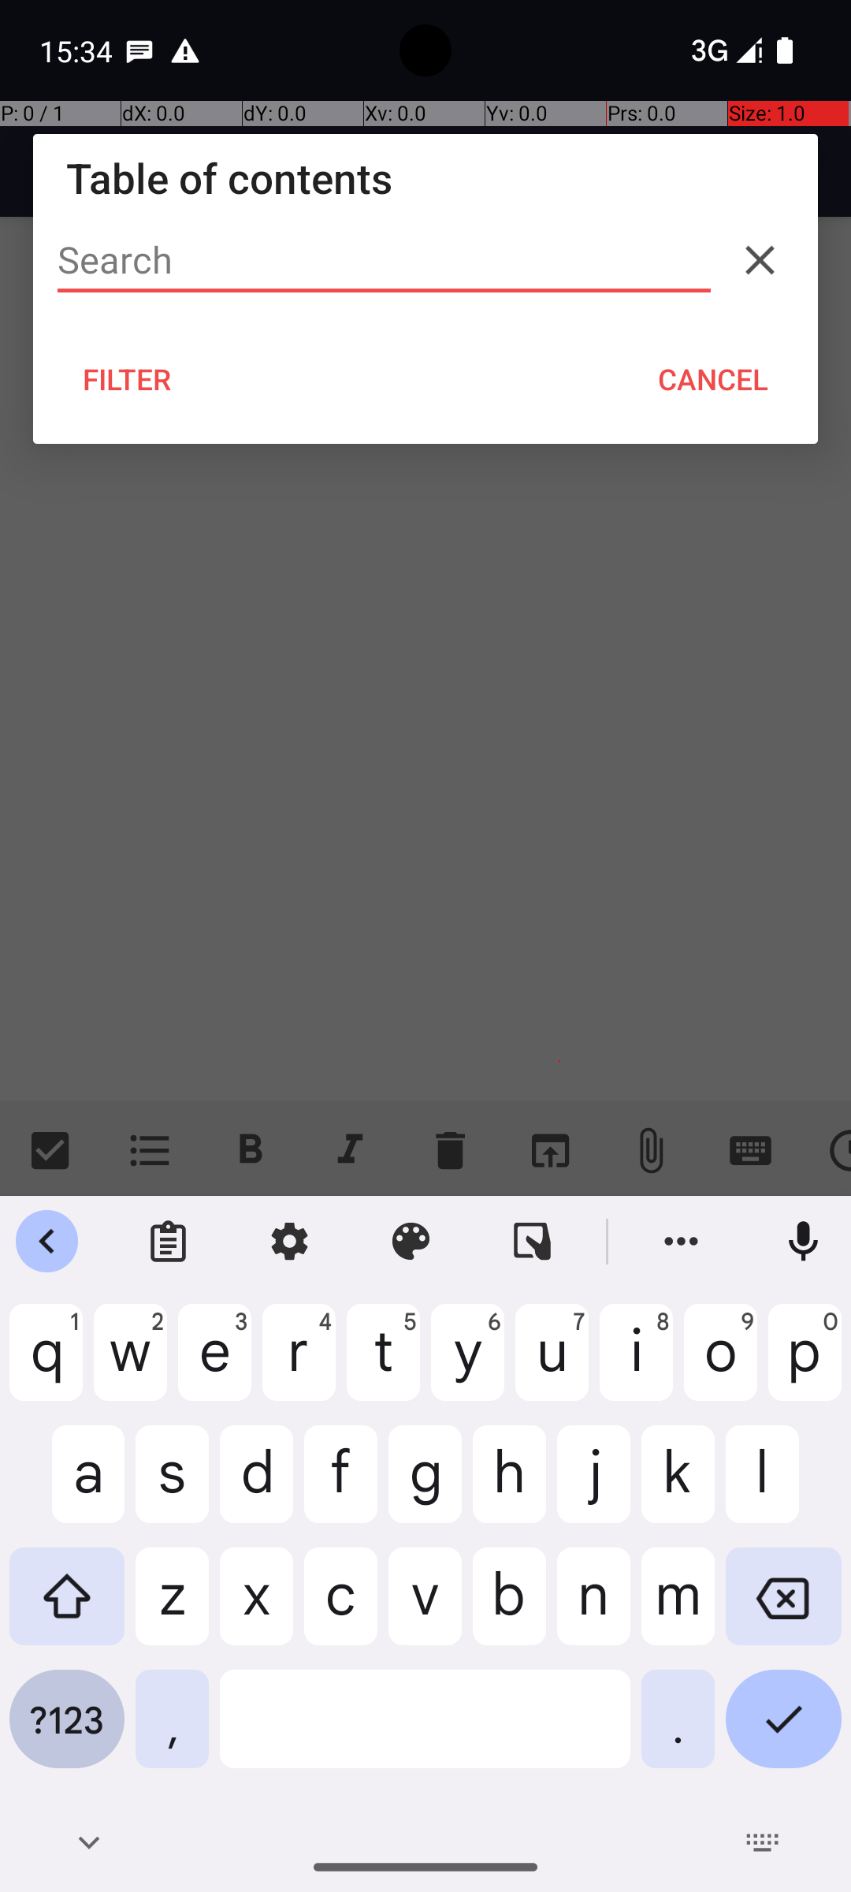  What do you see at coordinates (128, 379) in the screenshot?
I see `FILTER` at bounding box center [128, 379].